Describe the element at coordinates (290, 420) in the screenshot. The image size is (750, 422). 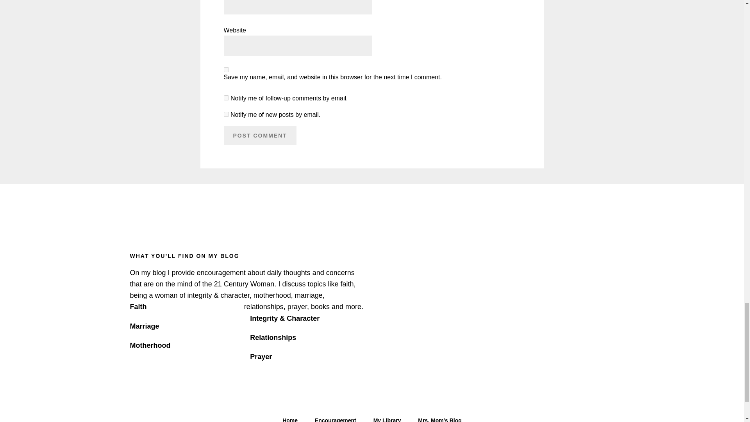
I see `Home` at that location.